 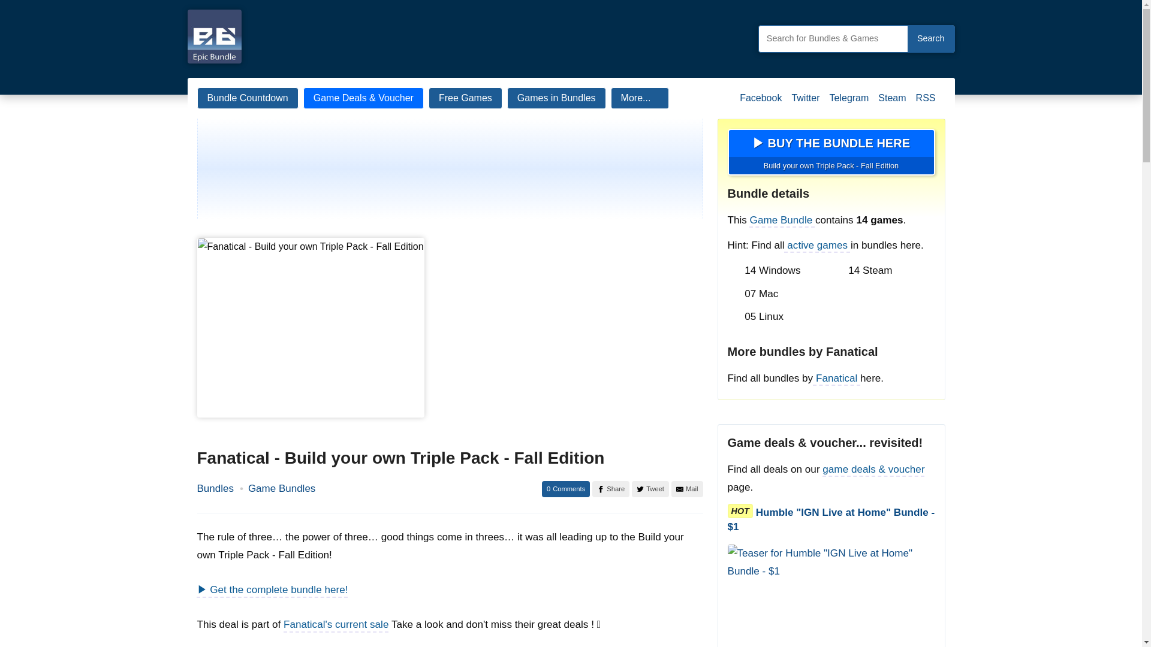 I want to click on Steam, so click(x=892, y=102).